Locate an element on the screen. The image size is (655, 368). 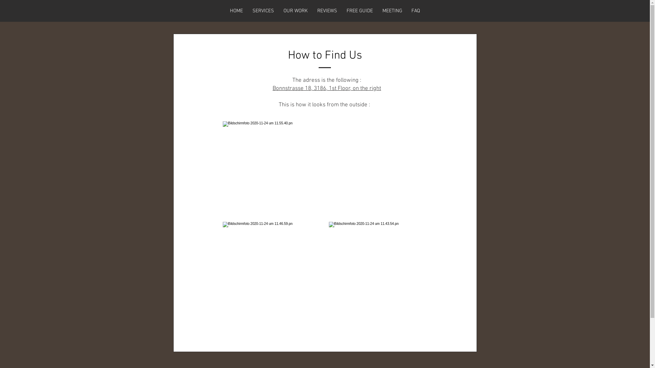
FAQ is located at coordinates (416, 11).